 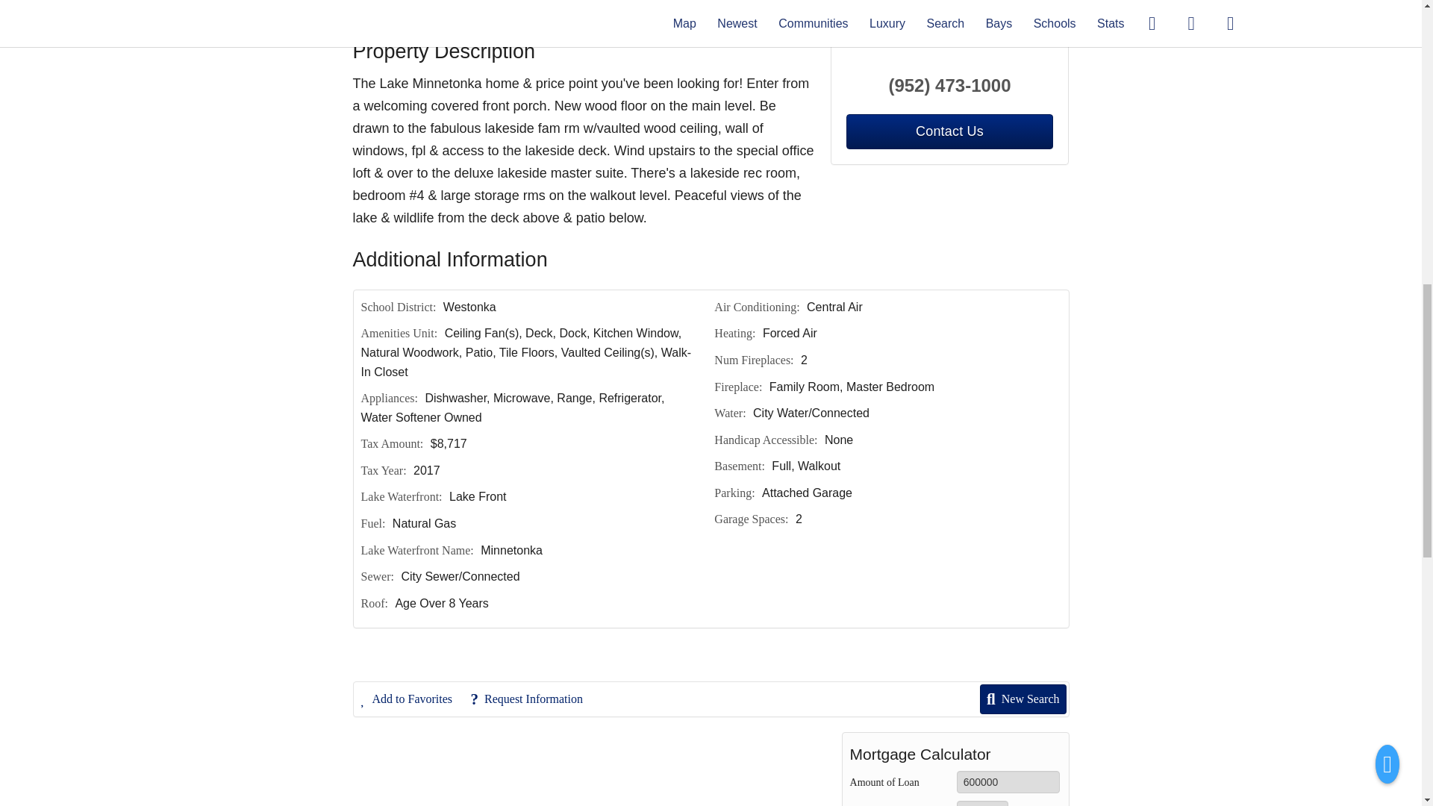 What do you see at coordinates (555, 10) in the screenshot?
I see `View on Map` at bounding box center [555, 10].